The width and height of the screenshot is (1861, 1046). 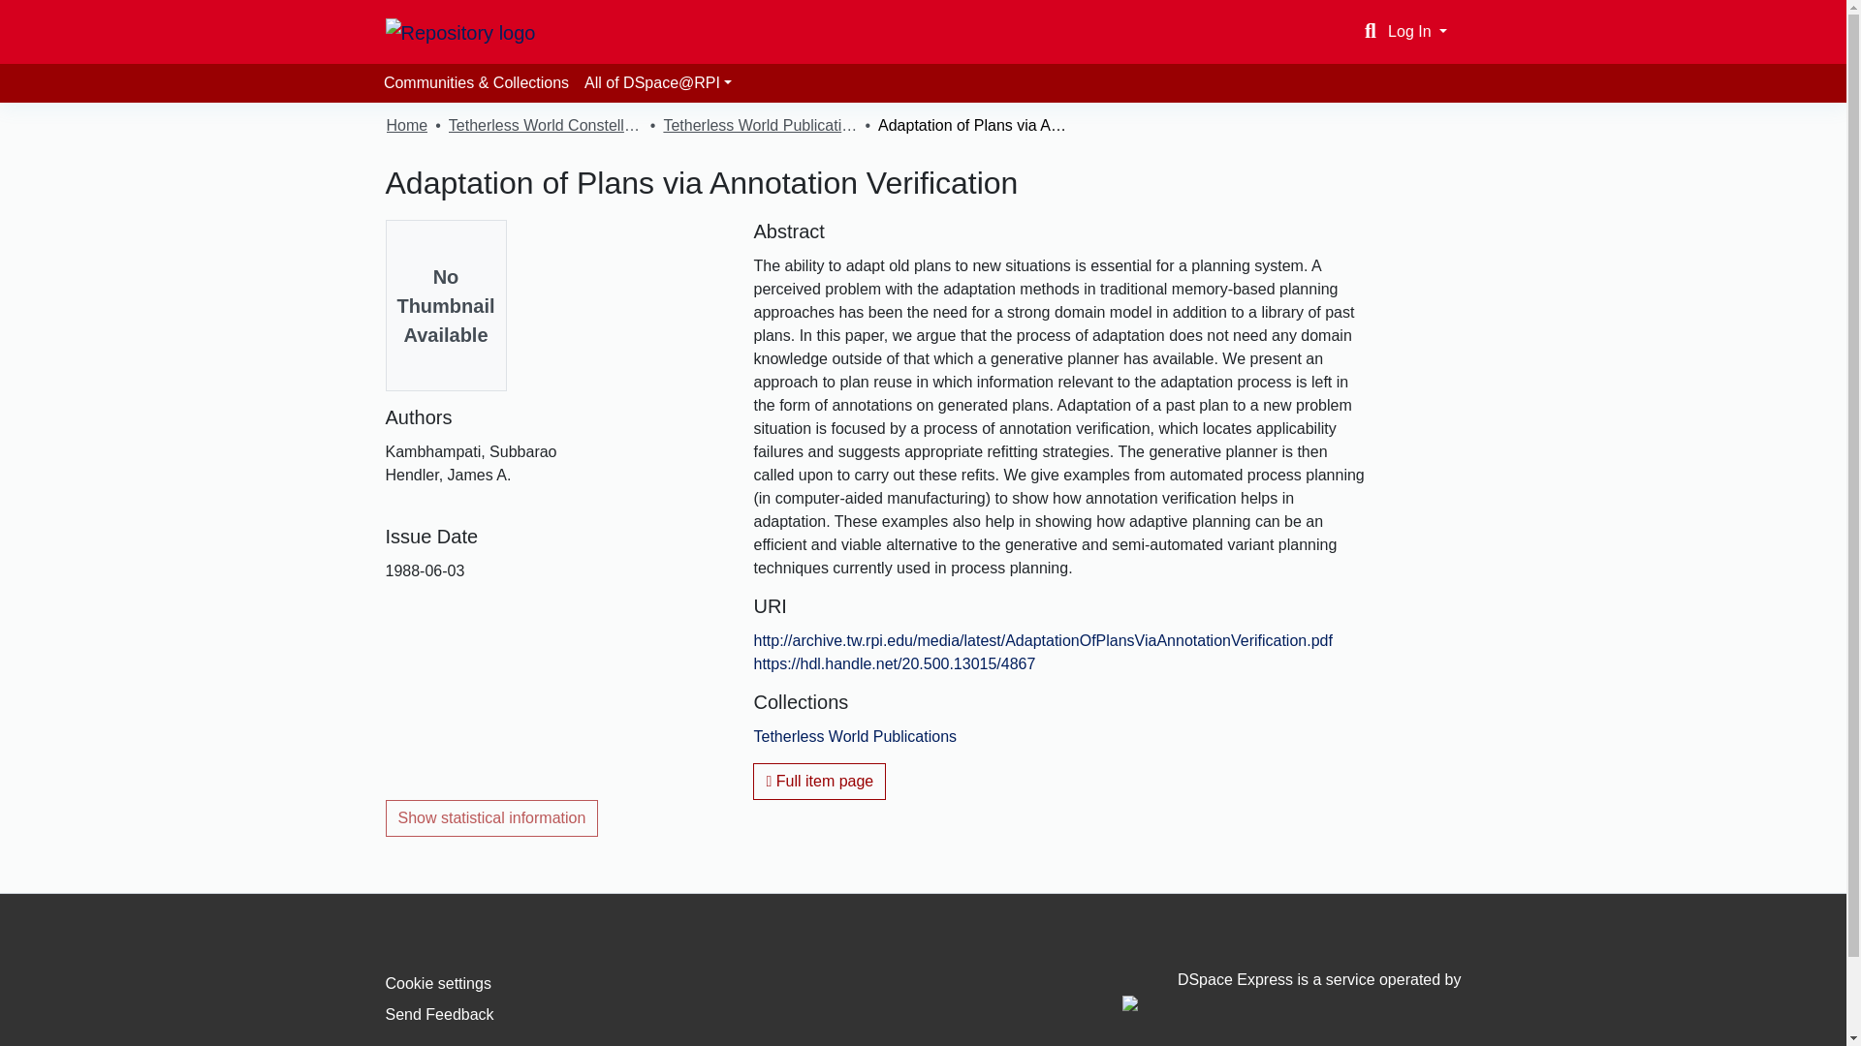 I want to click on Tetherless World Publications, so click(x=855, y=736).